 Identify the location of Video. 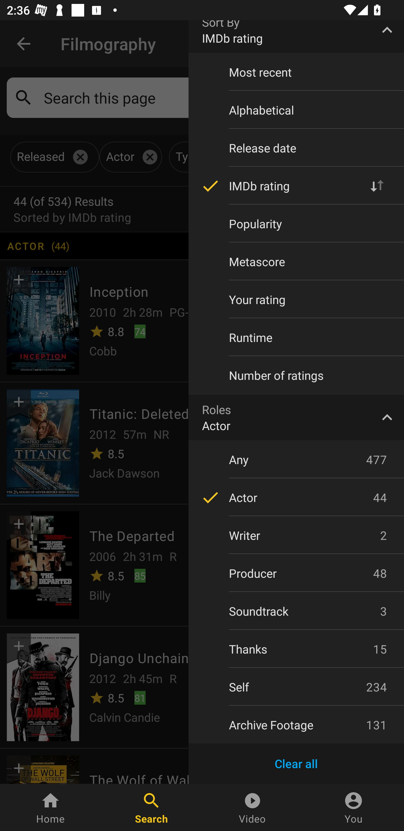
(252, 807).